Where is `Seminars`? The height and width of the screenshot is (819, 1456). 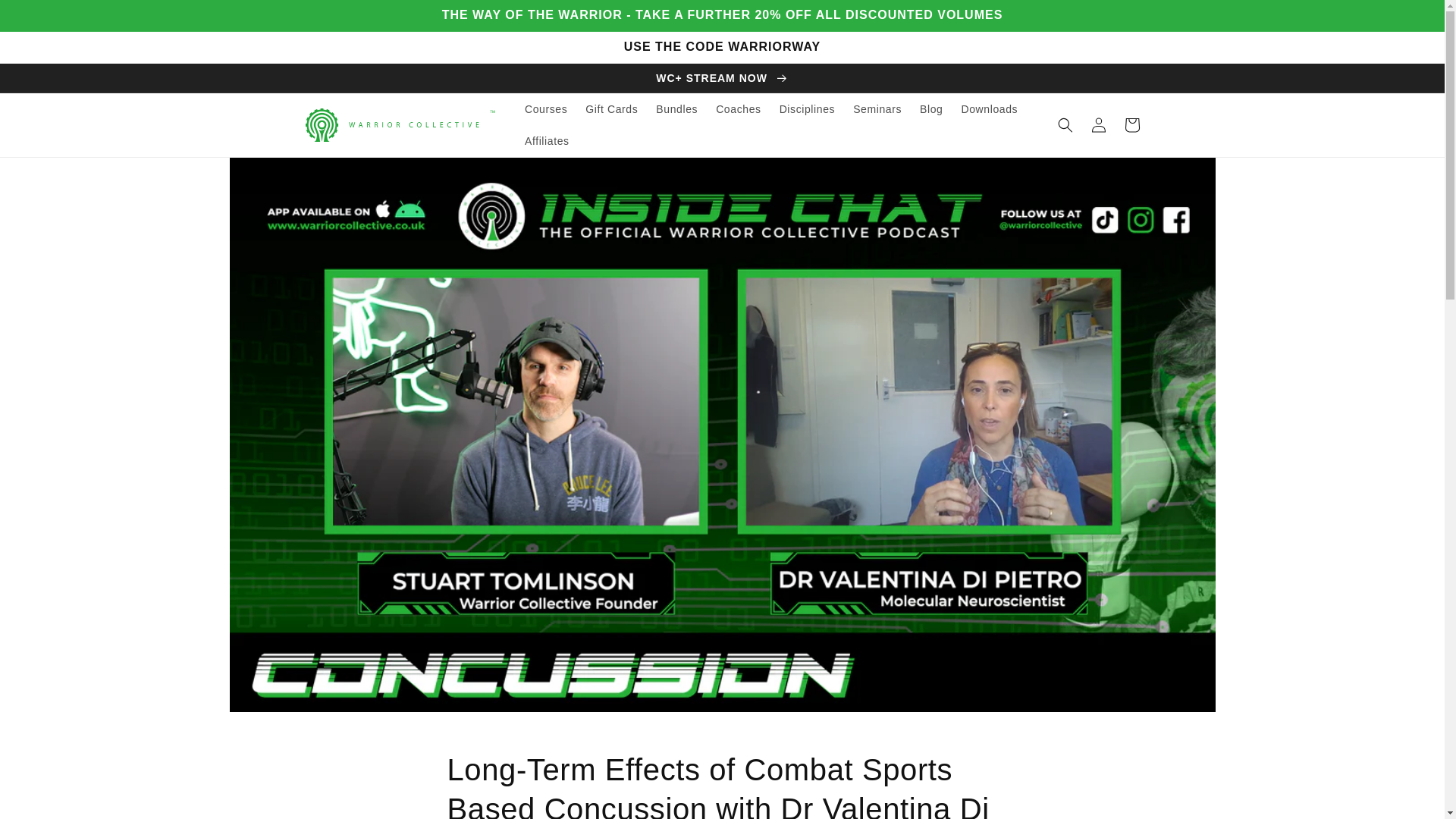
Seminars is located at coordinates (877, 109).